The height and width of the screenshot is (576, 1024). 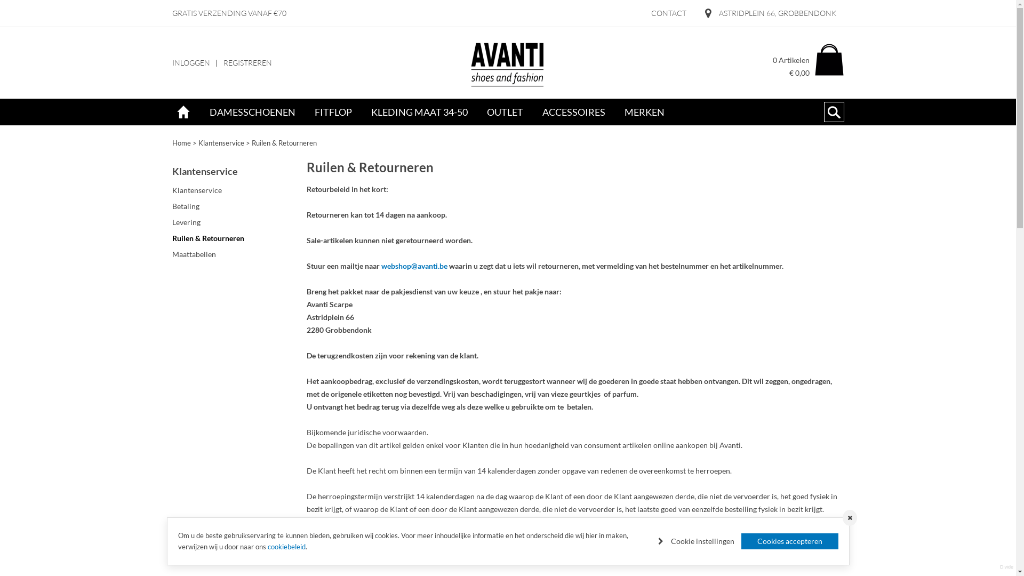 What do you see at coordinates (252, 112) in the screenshot?
I see `DAMESSCHOENEN` at bounding box center [252, 112].